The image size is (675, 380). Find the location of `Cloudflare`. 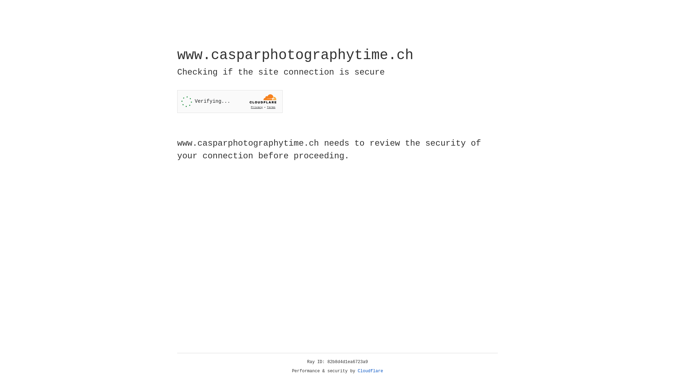

Cloudflare is located at coordinates (371, 371).